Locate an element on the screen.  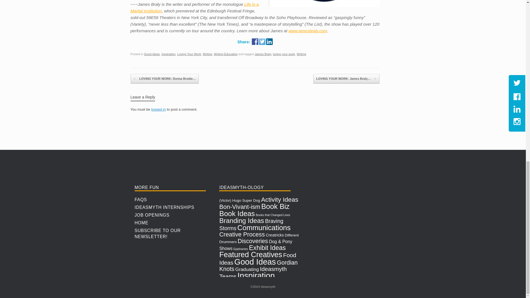
Life in a Marital Institution is located at coordinates (194, 7).